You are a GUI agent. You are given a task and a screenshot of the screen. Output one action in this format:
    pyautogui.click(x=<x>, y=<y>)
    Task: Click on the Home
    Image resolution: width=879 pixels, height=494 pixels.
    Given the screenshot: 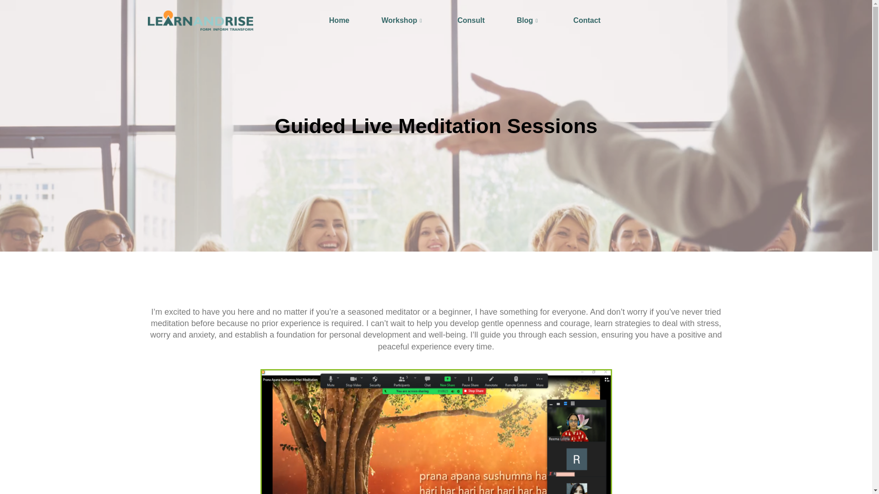 What is the action you would take?
    pyautogui.click(x=339, y=20)
    